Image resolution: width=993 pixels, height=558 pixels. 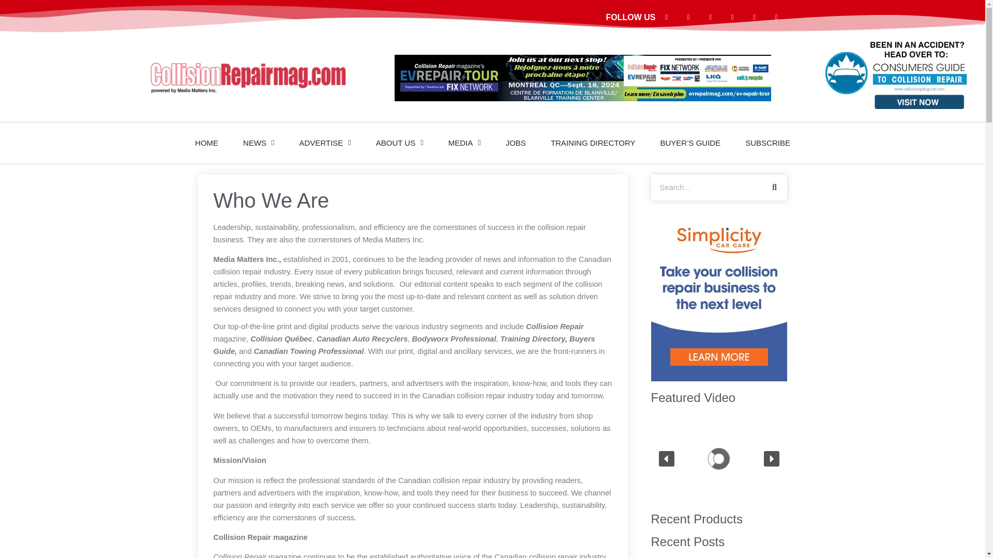 What do you see at coordinates (259, 143) in the screenshot?
I see `NEWS` at bounding box center [259, 143].